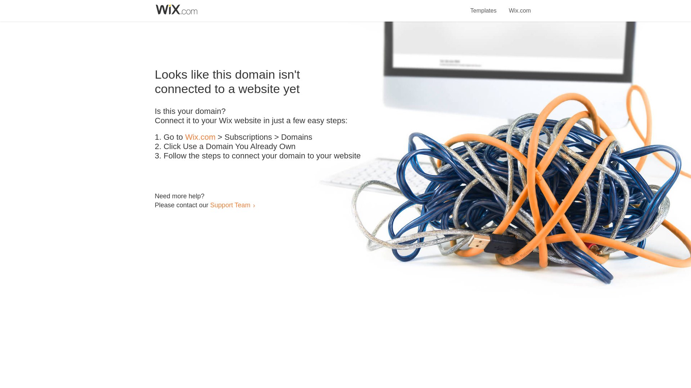  Describe the element at coordinates (484, 6) in the screenshot. I see `Templates` at that location.